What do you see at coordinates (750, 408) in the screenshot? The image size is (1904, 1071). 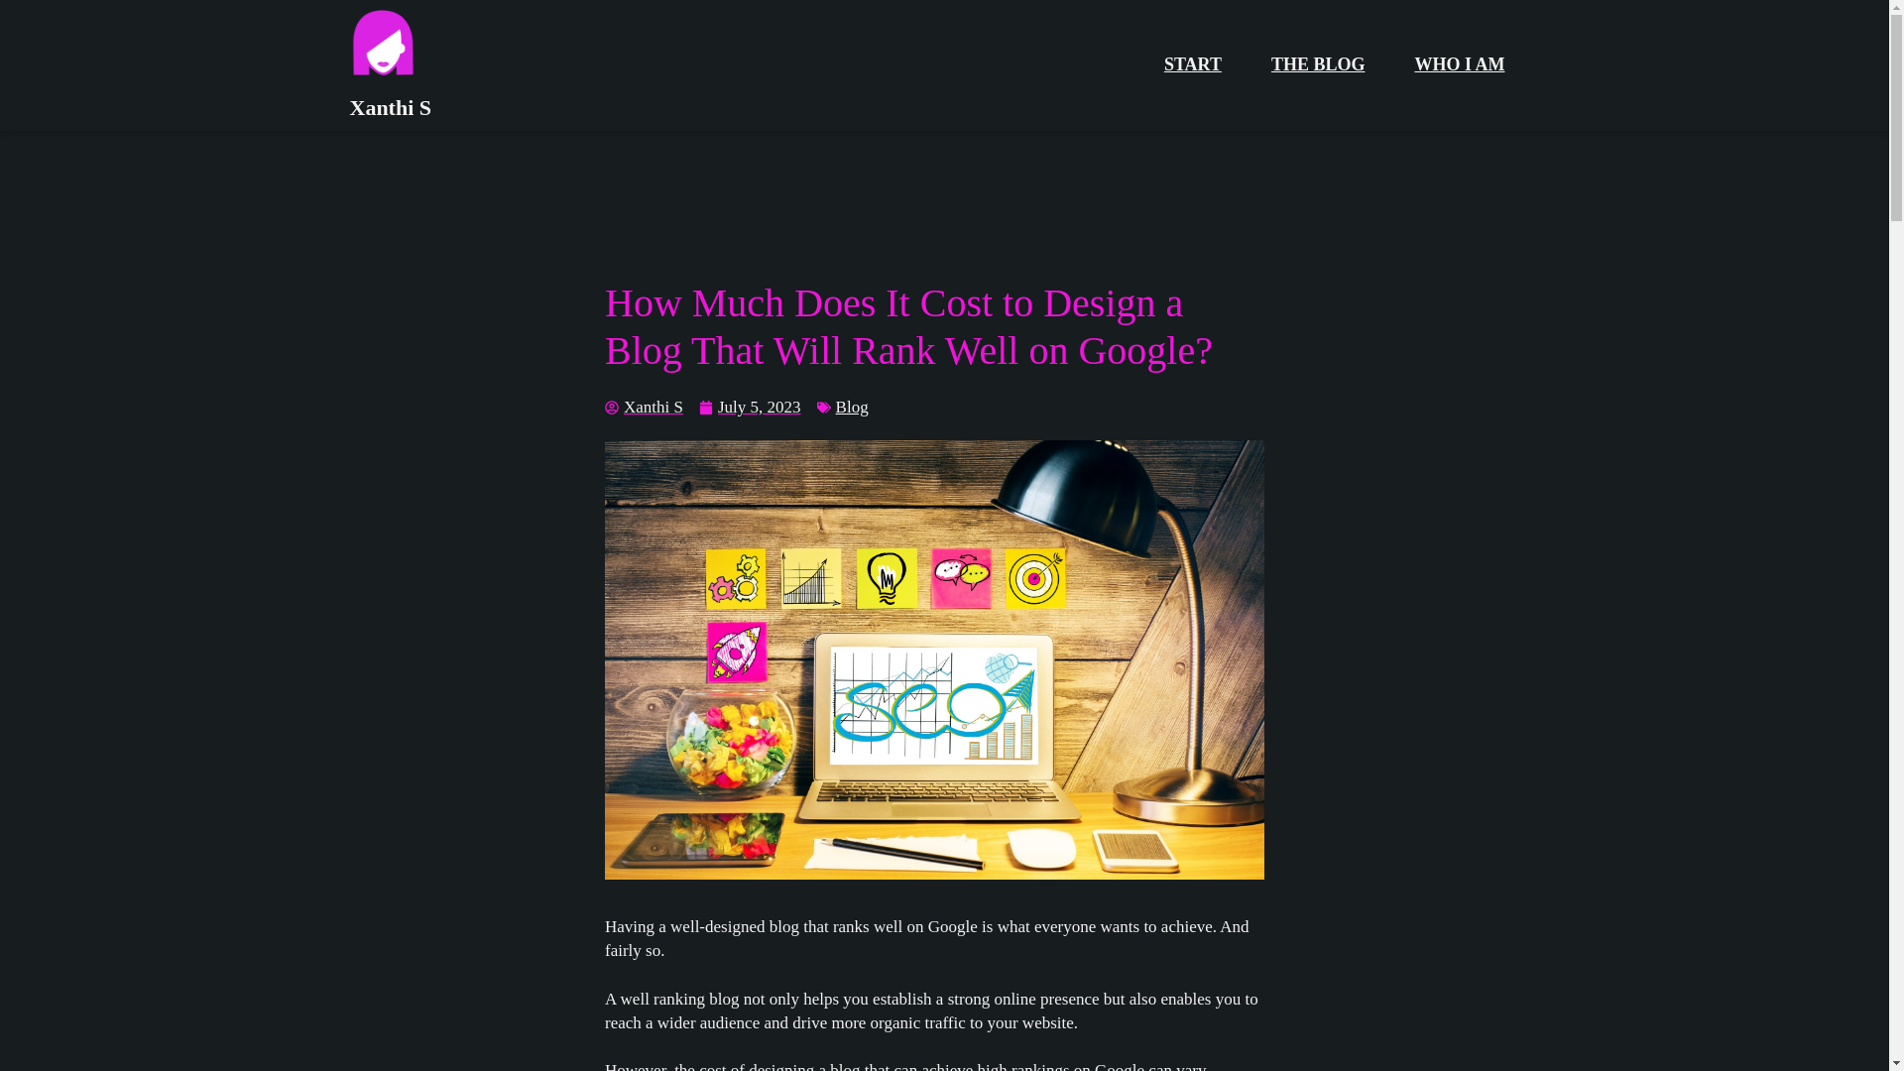 I see `July 5, 2023` at bounding box center [750, 408].